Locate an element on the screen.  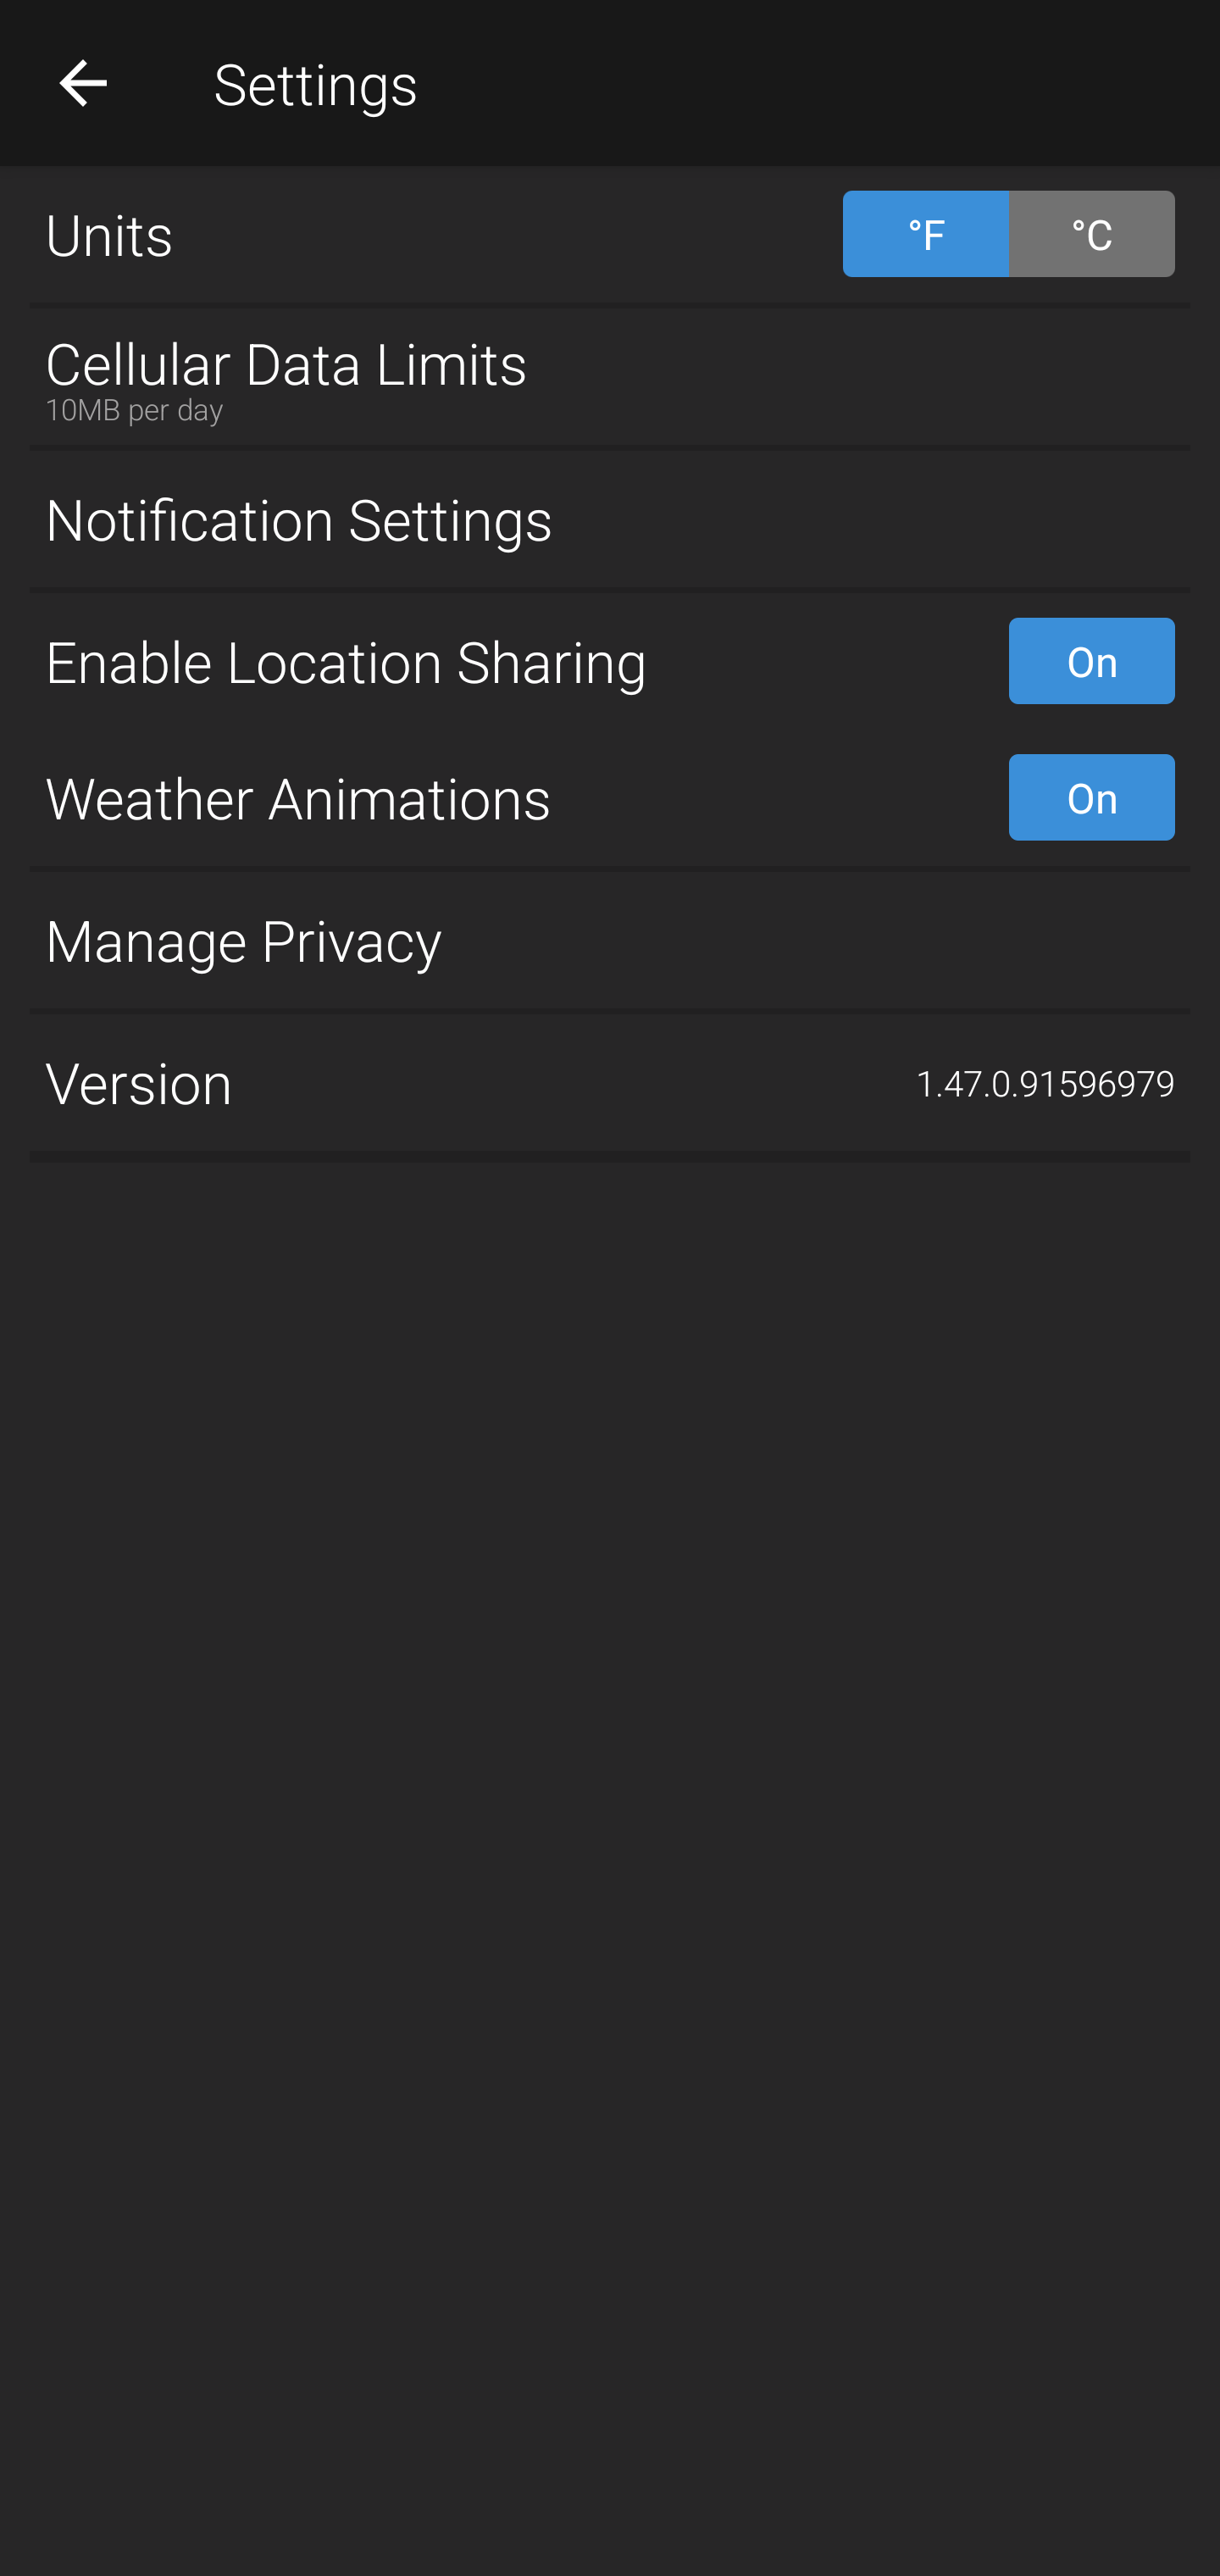
°F is located at coordinates (925, 234).